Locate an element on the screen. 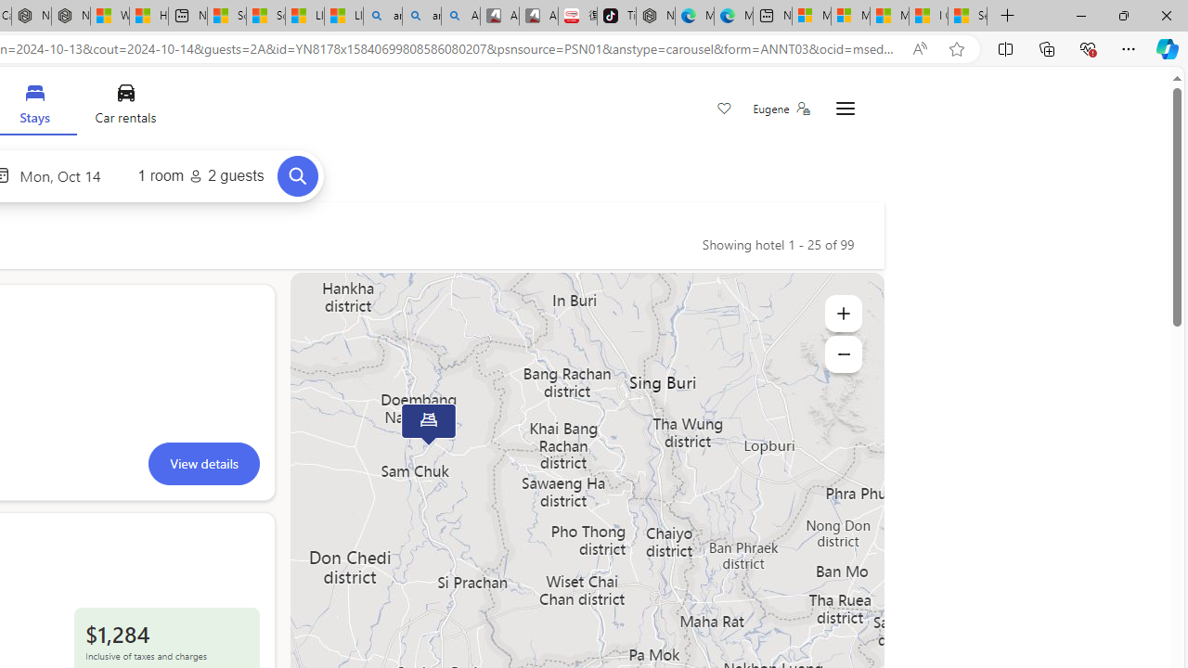 The height and width of the screenshot is (668, 1188). Zoom out is located at coordinates (843, 354).